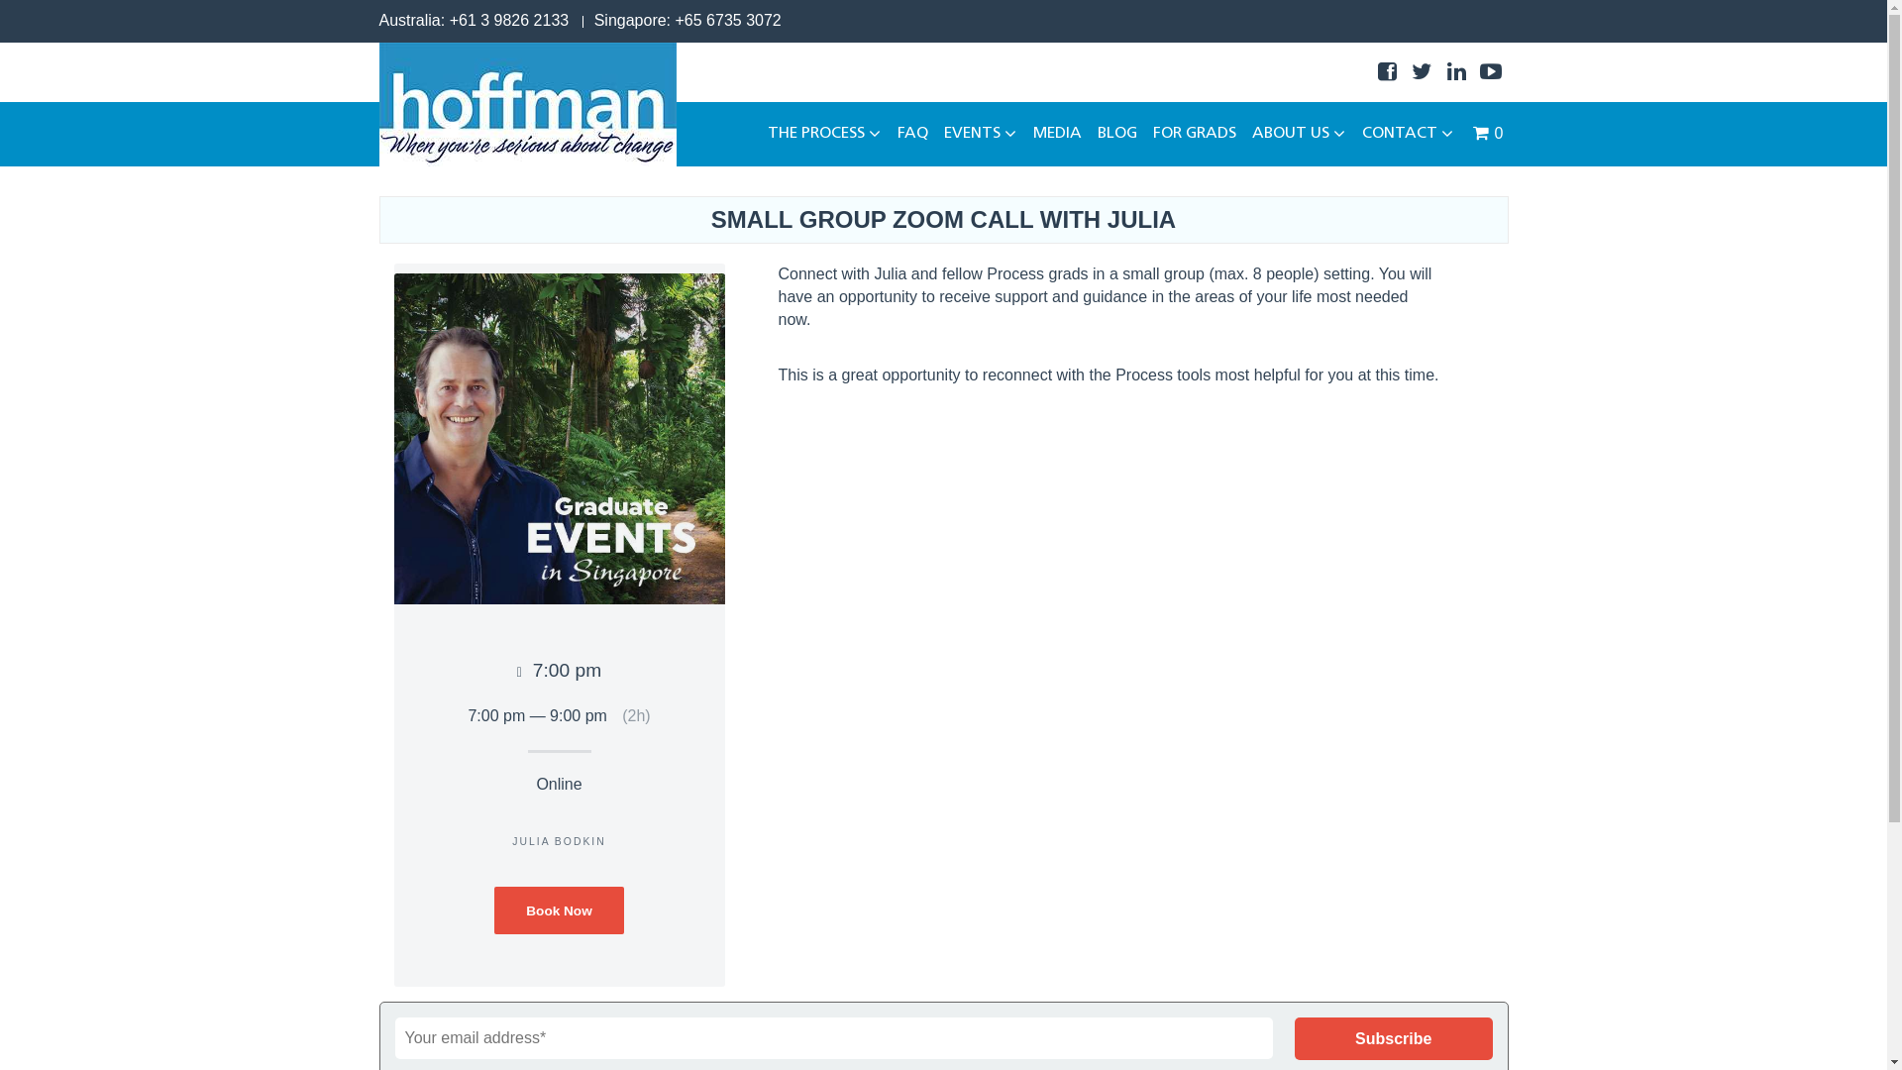  Describe the element at coordinates (1117, 135) in the screenshot. I see `BLOG` at that location.